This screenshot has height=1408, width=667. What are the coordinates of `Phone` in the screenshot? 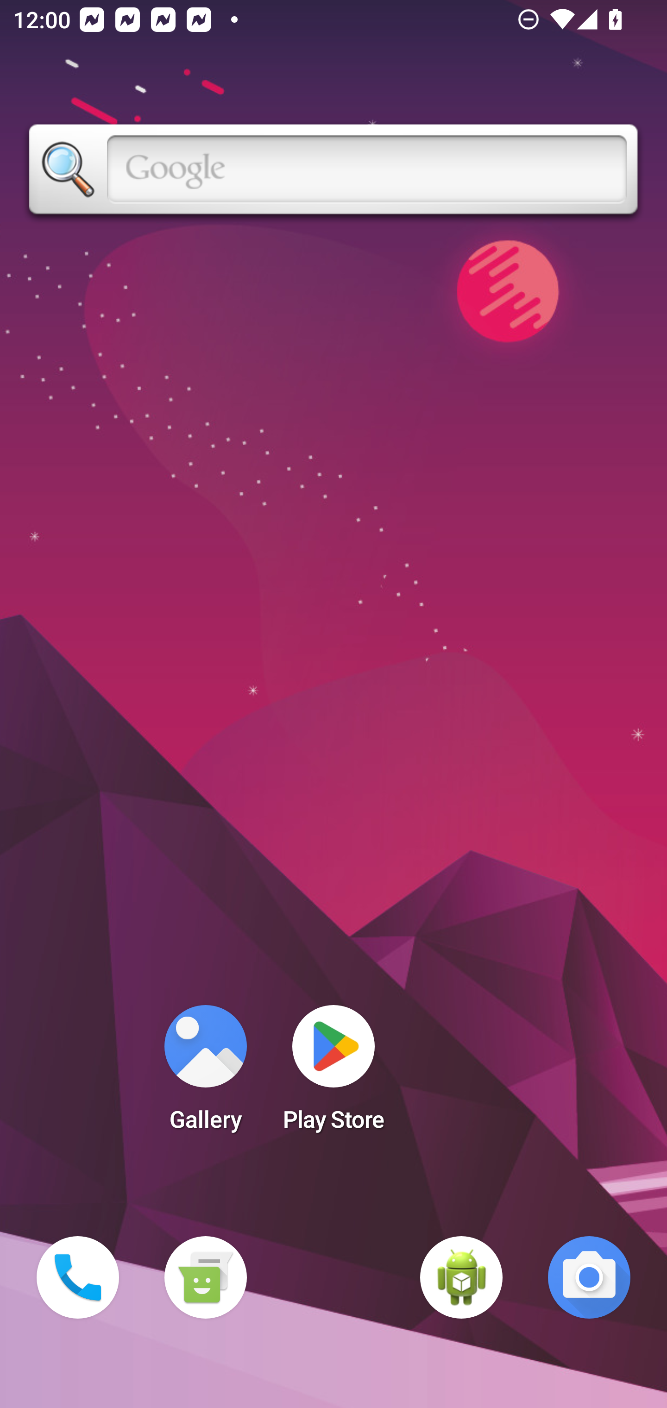 It's located at (78, 1277).